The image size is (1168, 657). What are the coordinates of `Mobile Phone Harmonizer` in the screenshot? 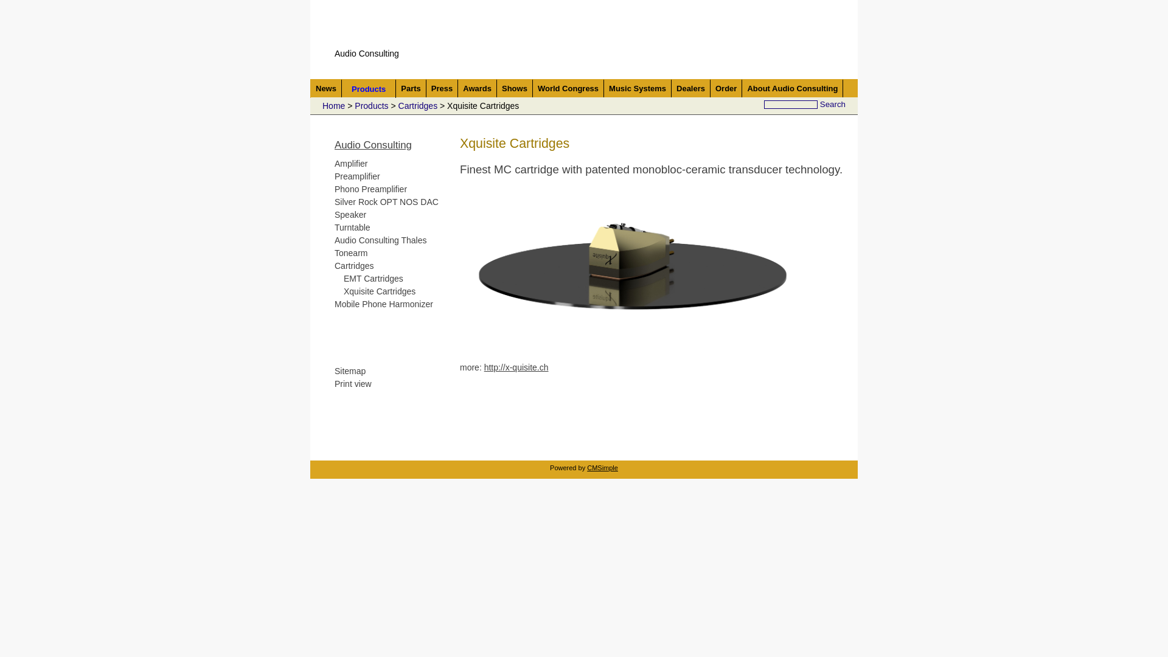 It's located at (384, 304).